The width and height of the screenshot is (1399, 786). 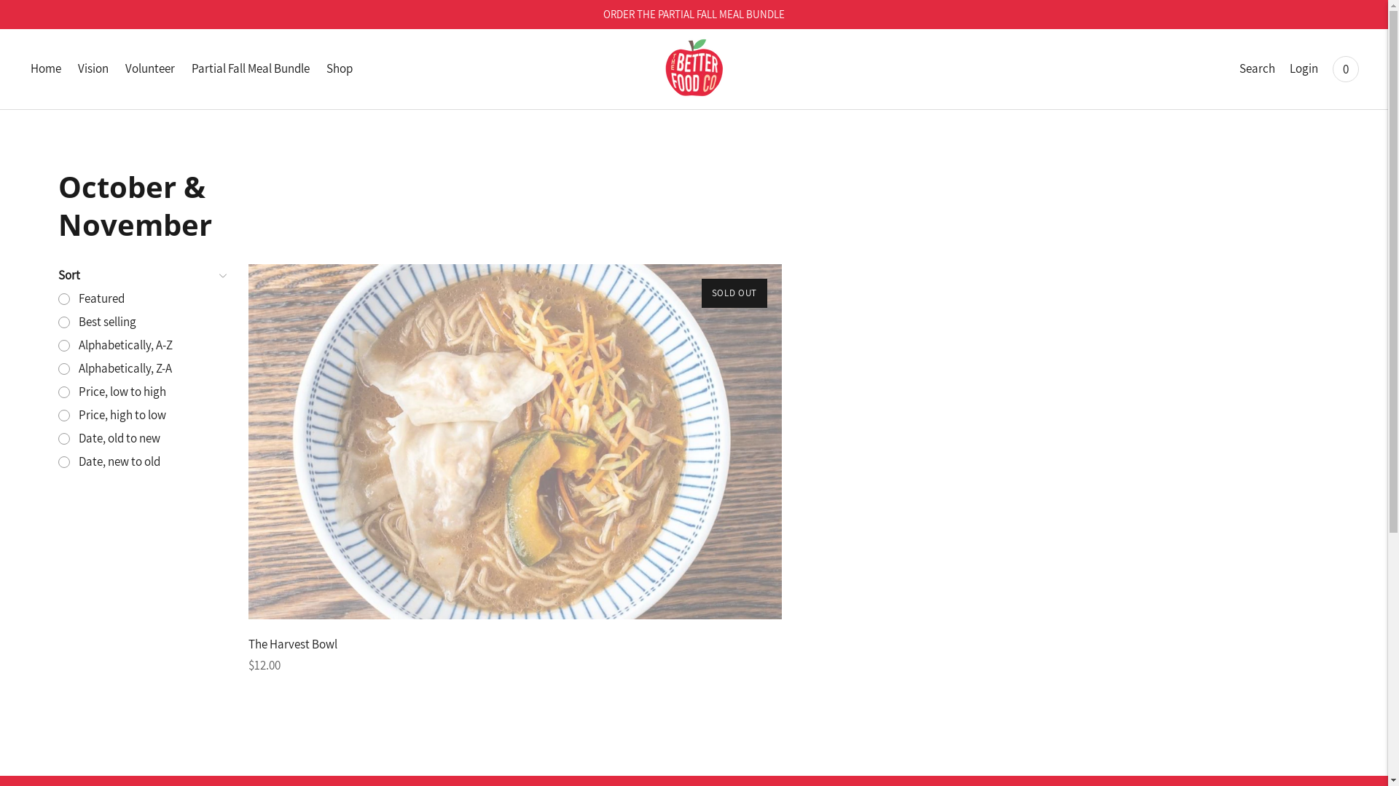 I want to click on Shop, so click(x=340, y=69).